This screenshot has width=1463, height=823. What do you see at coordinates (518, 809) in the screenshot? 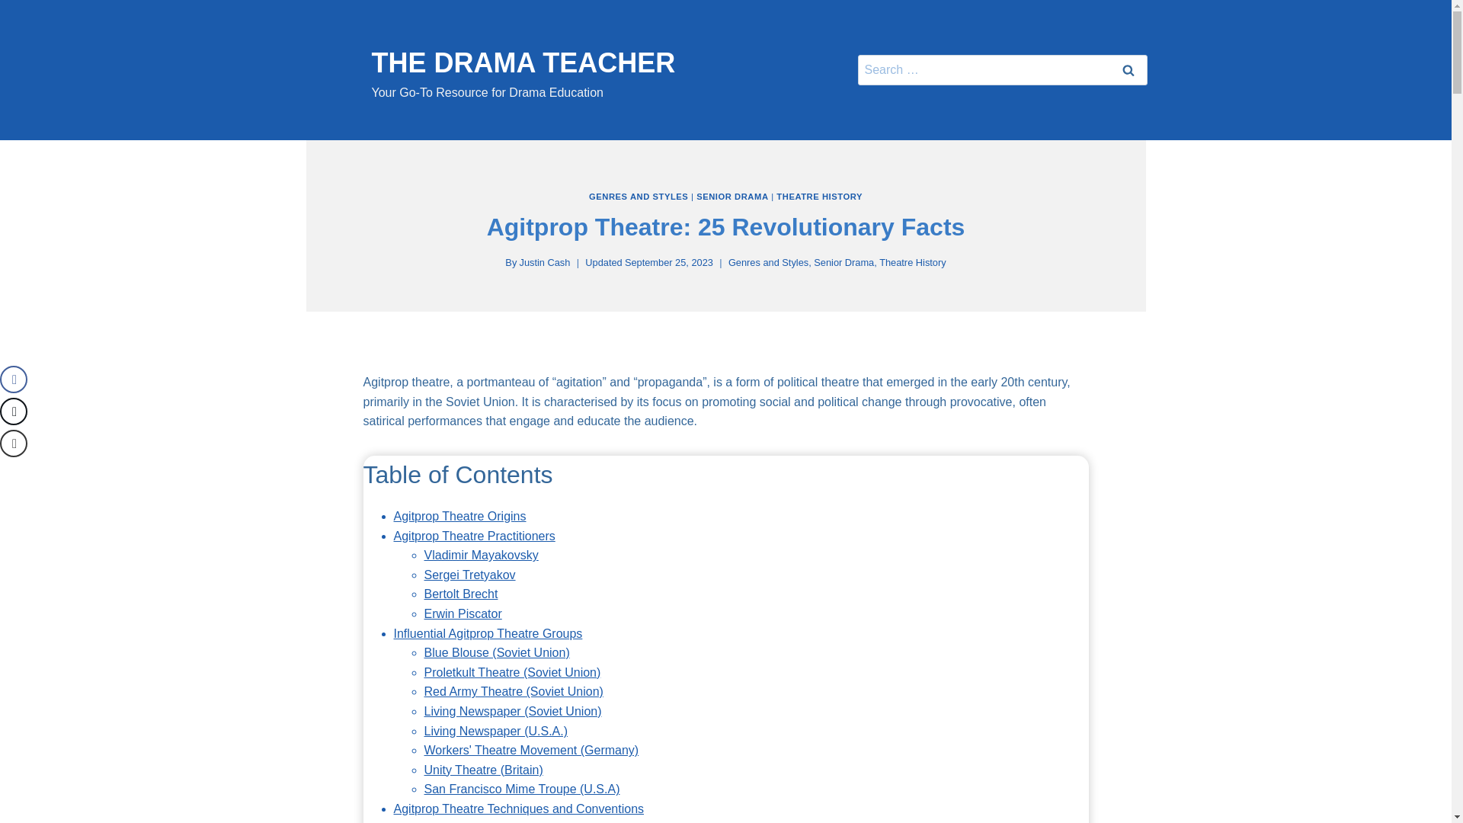
I see `Agitprop Theatre Practitioners` at bounding box center [518, 809].